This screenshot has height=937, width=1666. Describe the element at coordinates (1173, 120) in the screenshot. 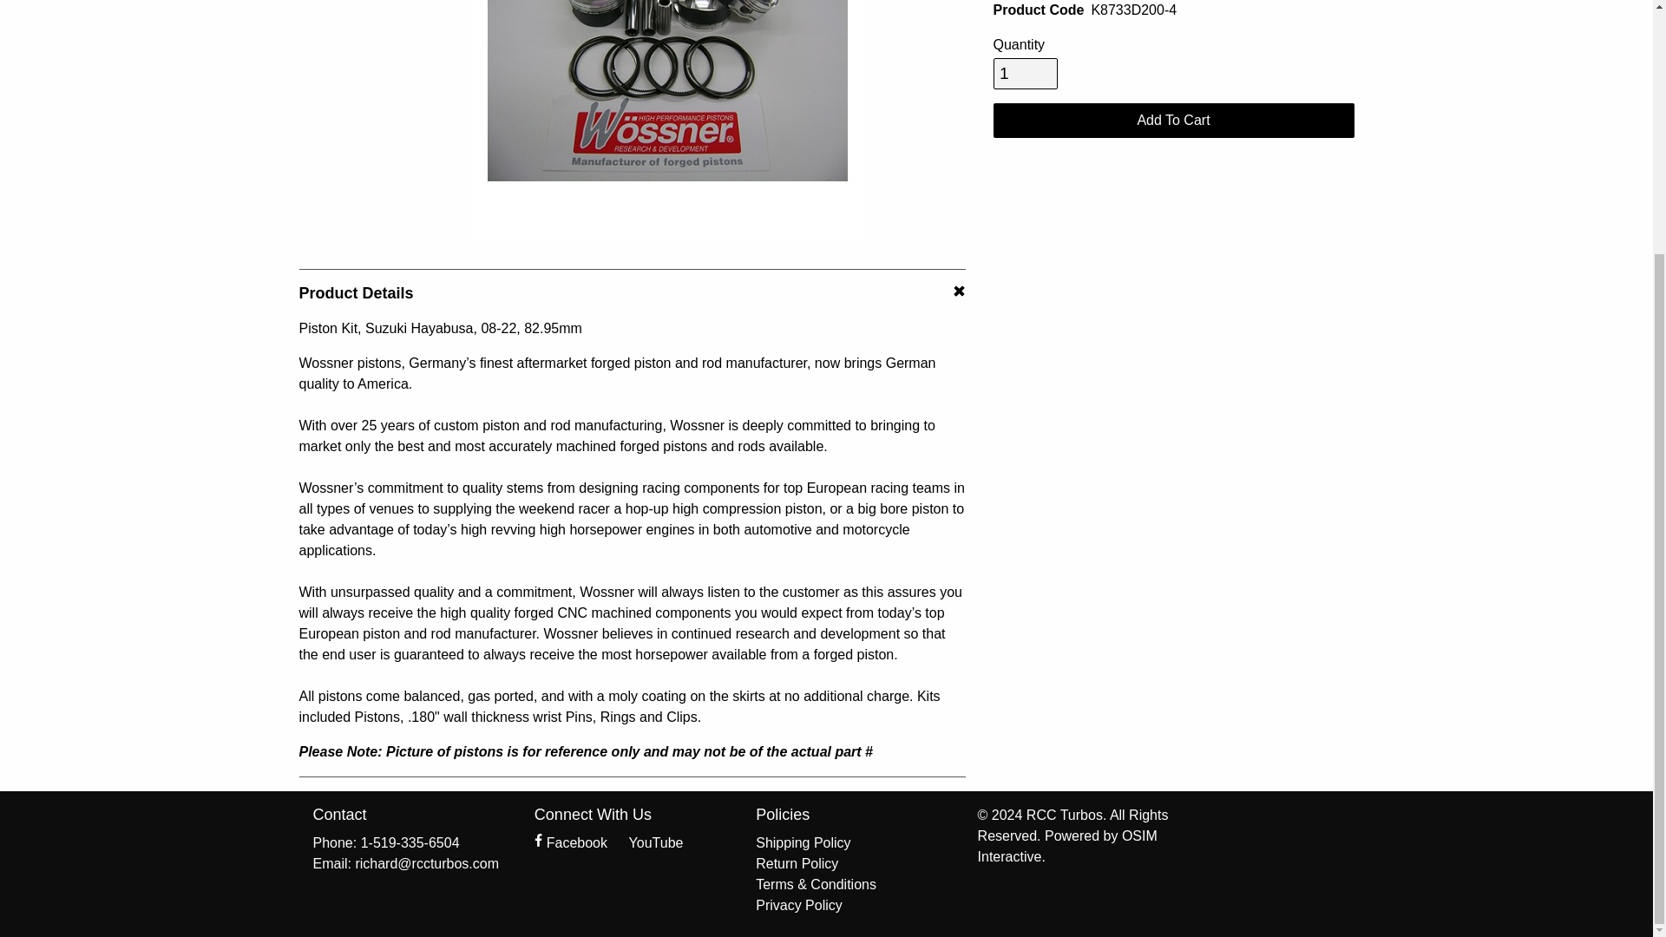

I see `Add To Cart` at that location.